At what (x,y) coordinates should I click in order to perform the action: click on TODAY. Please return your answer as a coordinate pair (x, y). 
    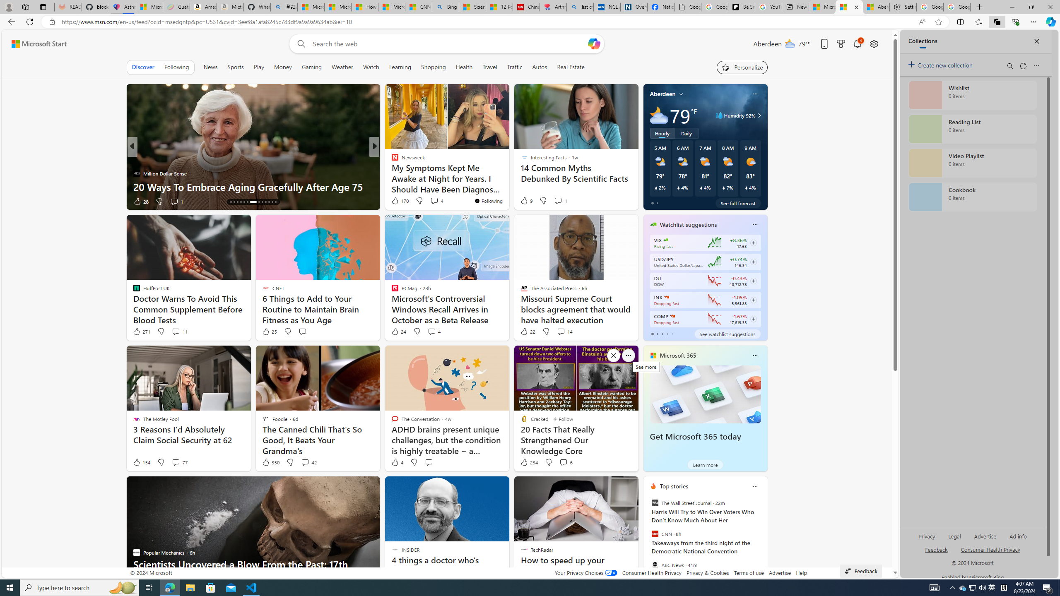
    Looking at the image, I should click on (391, 160).